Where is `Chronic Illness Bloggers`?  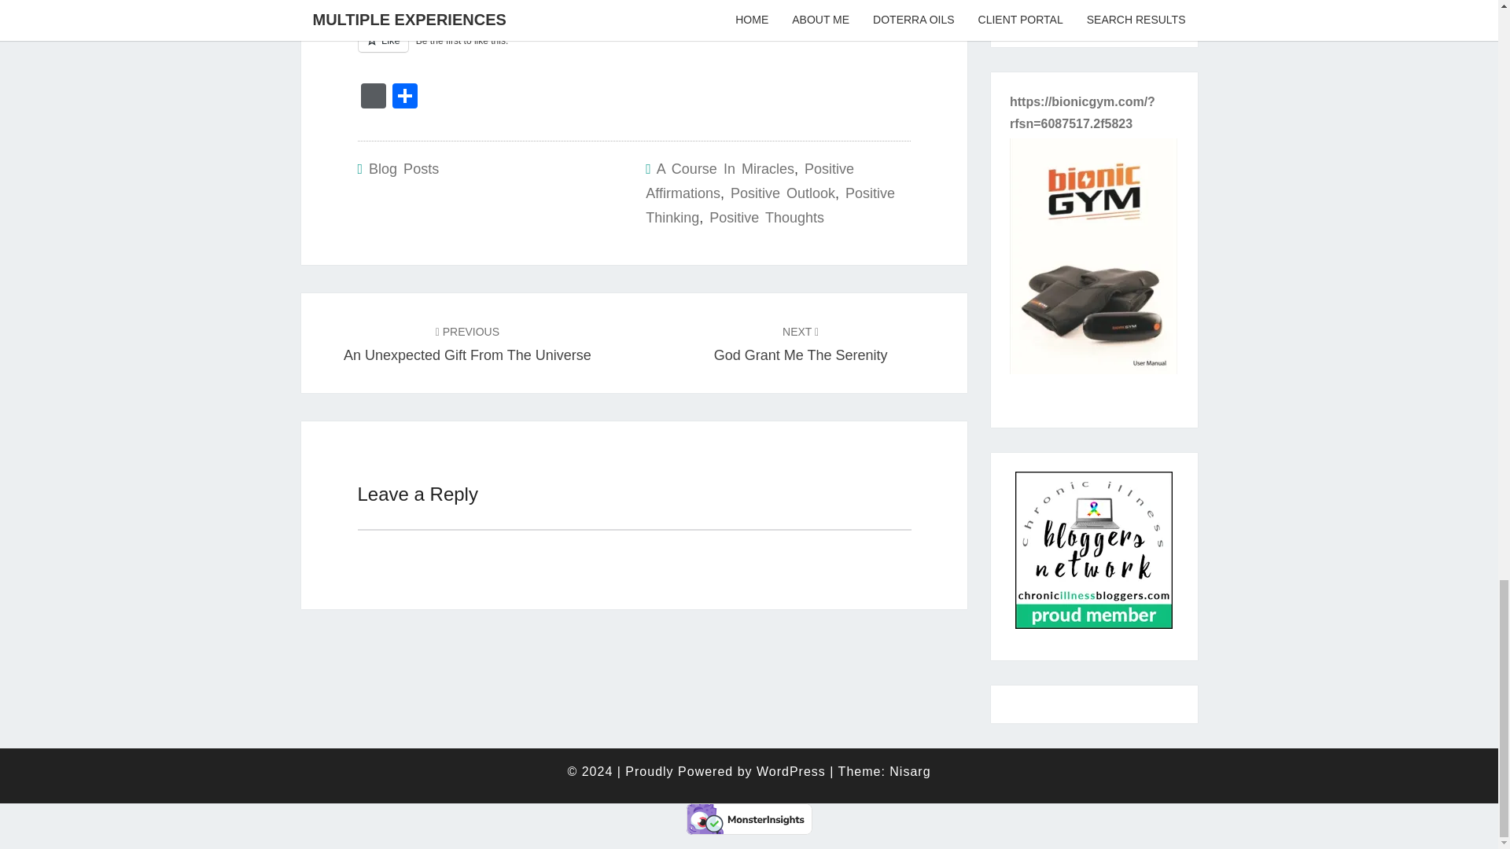
Chronic Illness Bloggers is located at coordinates (750, 181).